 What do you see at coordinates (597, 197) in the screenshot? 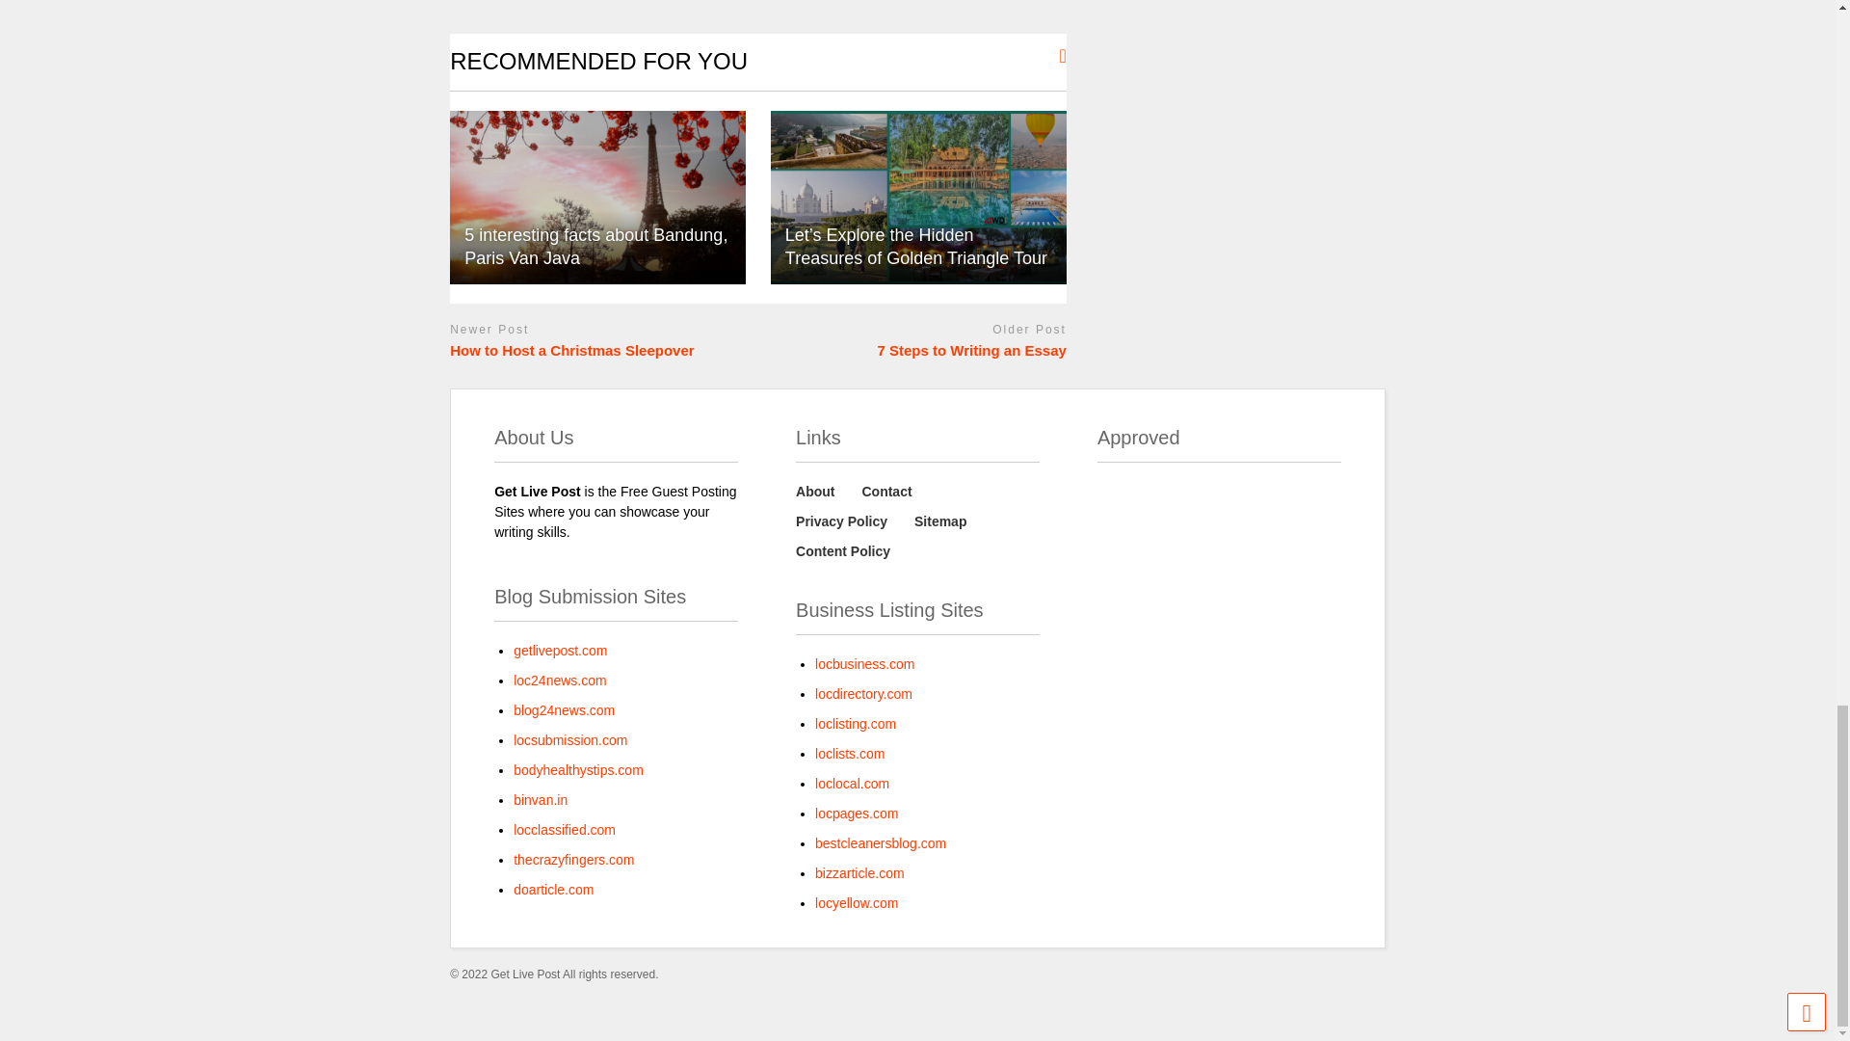
I see `Click to read` at bounding box center [597, 197].